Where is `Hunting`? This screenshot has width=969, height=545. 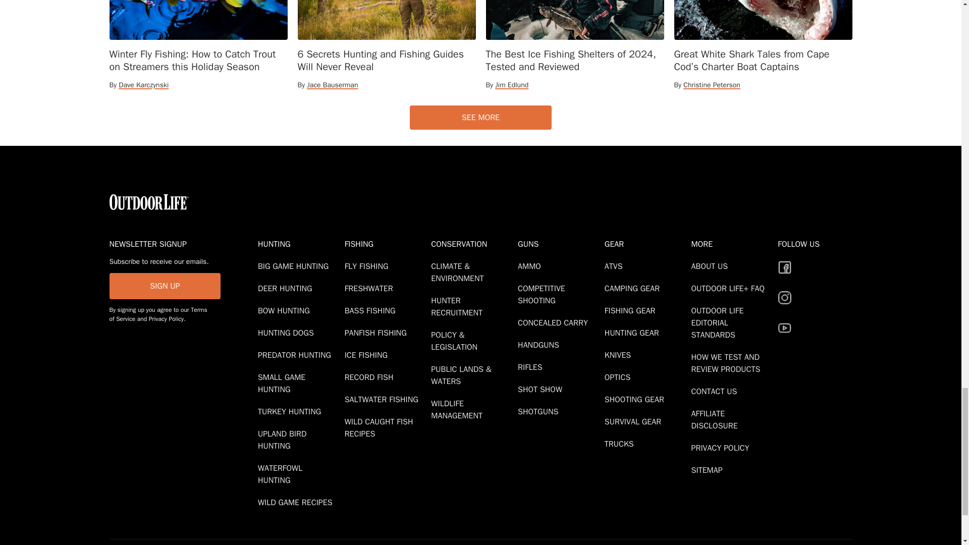 Hunting is located at coordinates (299, 244).